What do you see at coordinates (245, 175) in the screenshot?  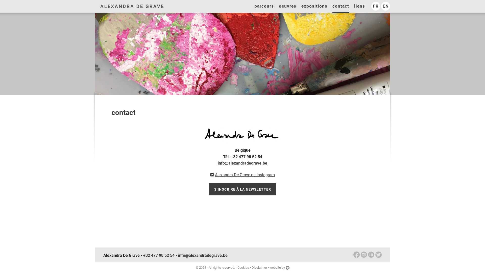 I see `Alexandra De Grave on Instagram` at bounding box center [245, 175].